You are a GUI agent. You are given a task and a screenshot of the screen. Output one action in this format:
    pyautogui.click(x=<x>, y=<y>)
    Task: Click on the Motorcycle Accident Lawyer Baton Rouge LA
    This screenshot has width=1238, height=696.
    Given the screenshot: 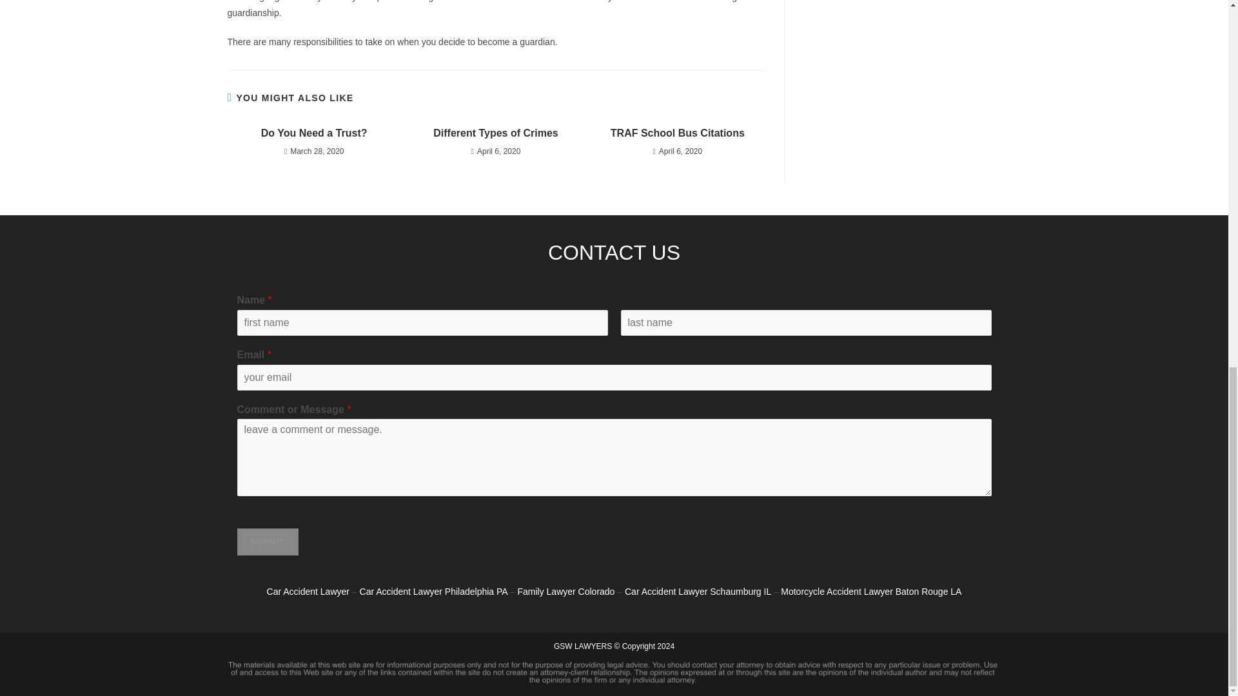 What is the action you would take?
    pyautogui.click(x=871, y=592)
    